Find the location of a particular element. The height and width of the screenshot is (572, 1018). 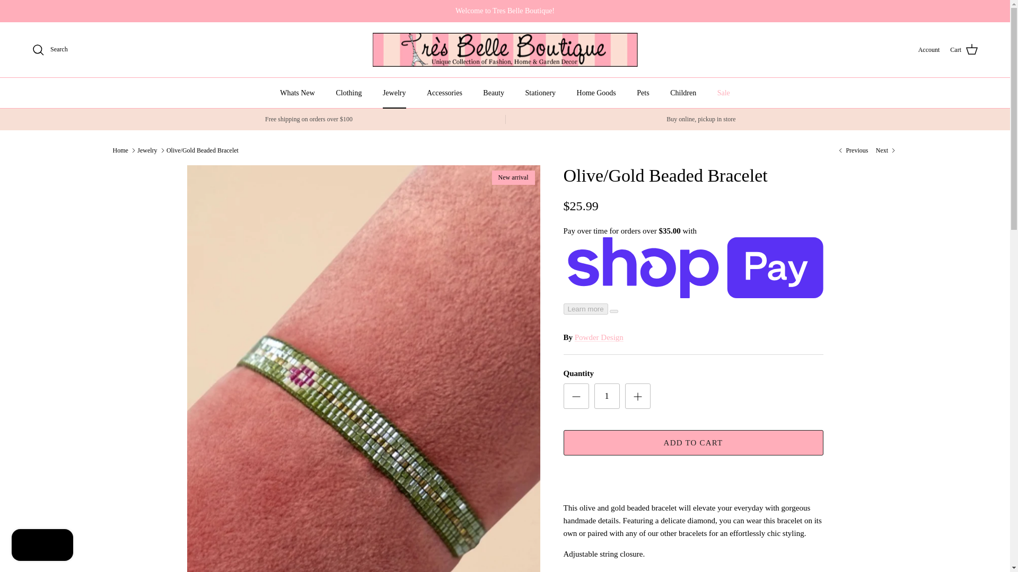

Cart is located at coordinates (964, 50).